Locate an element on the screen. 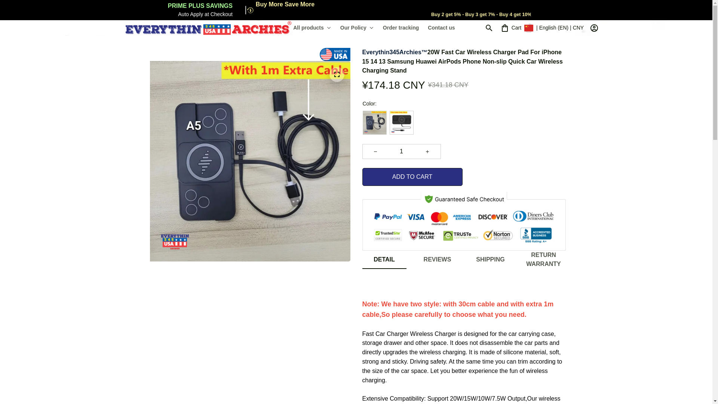 The height and width of the screenshot is (404, 718). RETURN WARRANTY is located at coordinates (543, 260).